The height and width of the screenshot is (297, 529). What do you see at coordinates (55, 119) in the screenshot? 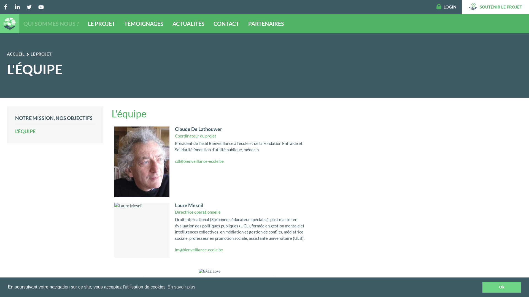
I see `NOTRE MISSION, NOS OBJECTIFS` at bounding box center [55, 119].